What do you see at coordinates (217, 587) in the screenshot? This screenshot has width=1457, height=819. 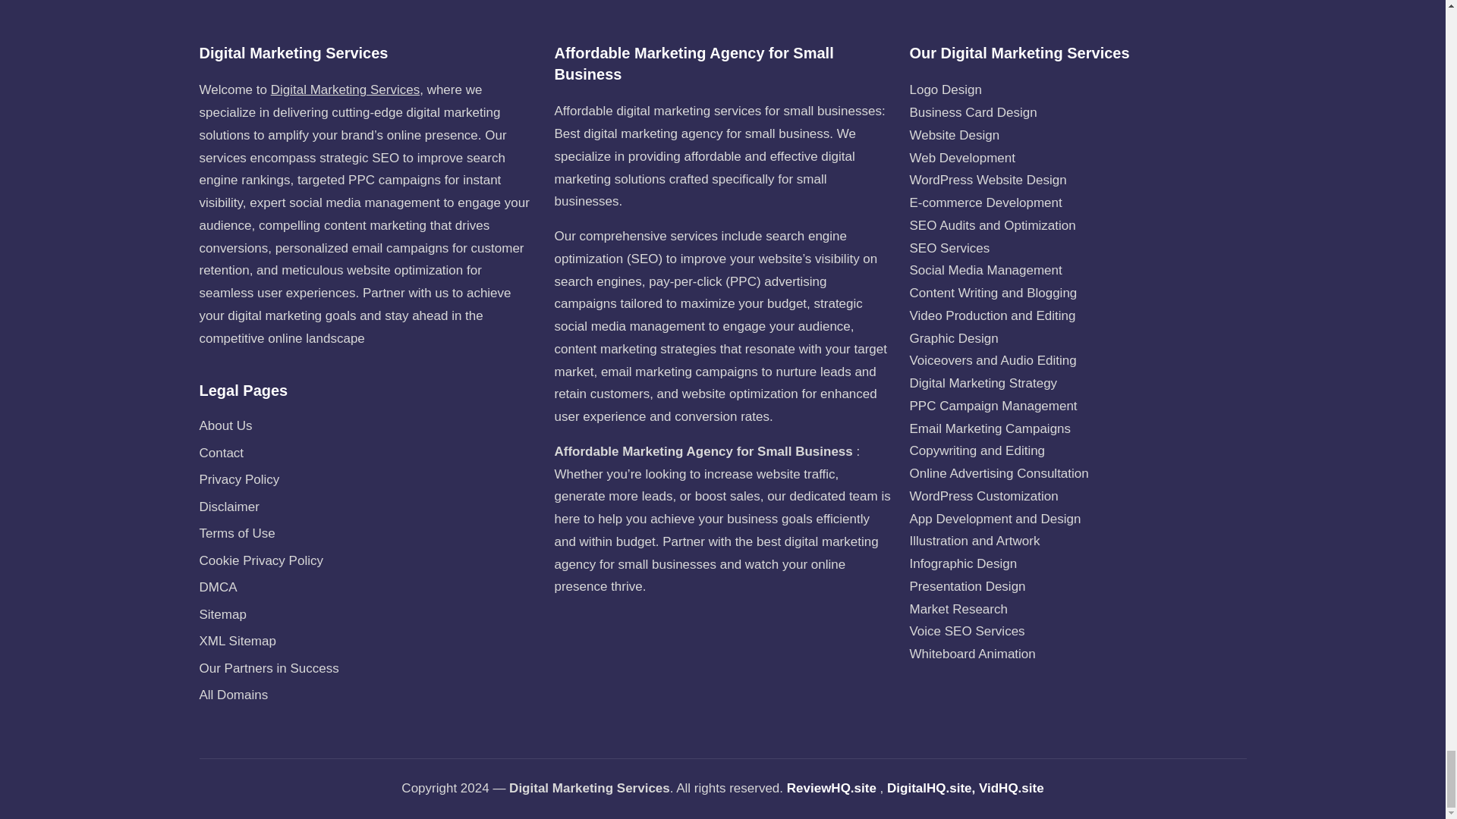 I see `DMCA` at bounding box center [217, 587].